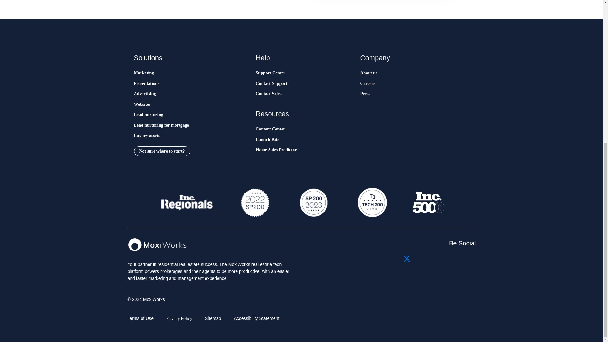 This screenshot has height=342, width=608. What do you see at coordinates (313, 202) in the screenshot?
I see `SP 2023` at bounding box center [313, 202].